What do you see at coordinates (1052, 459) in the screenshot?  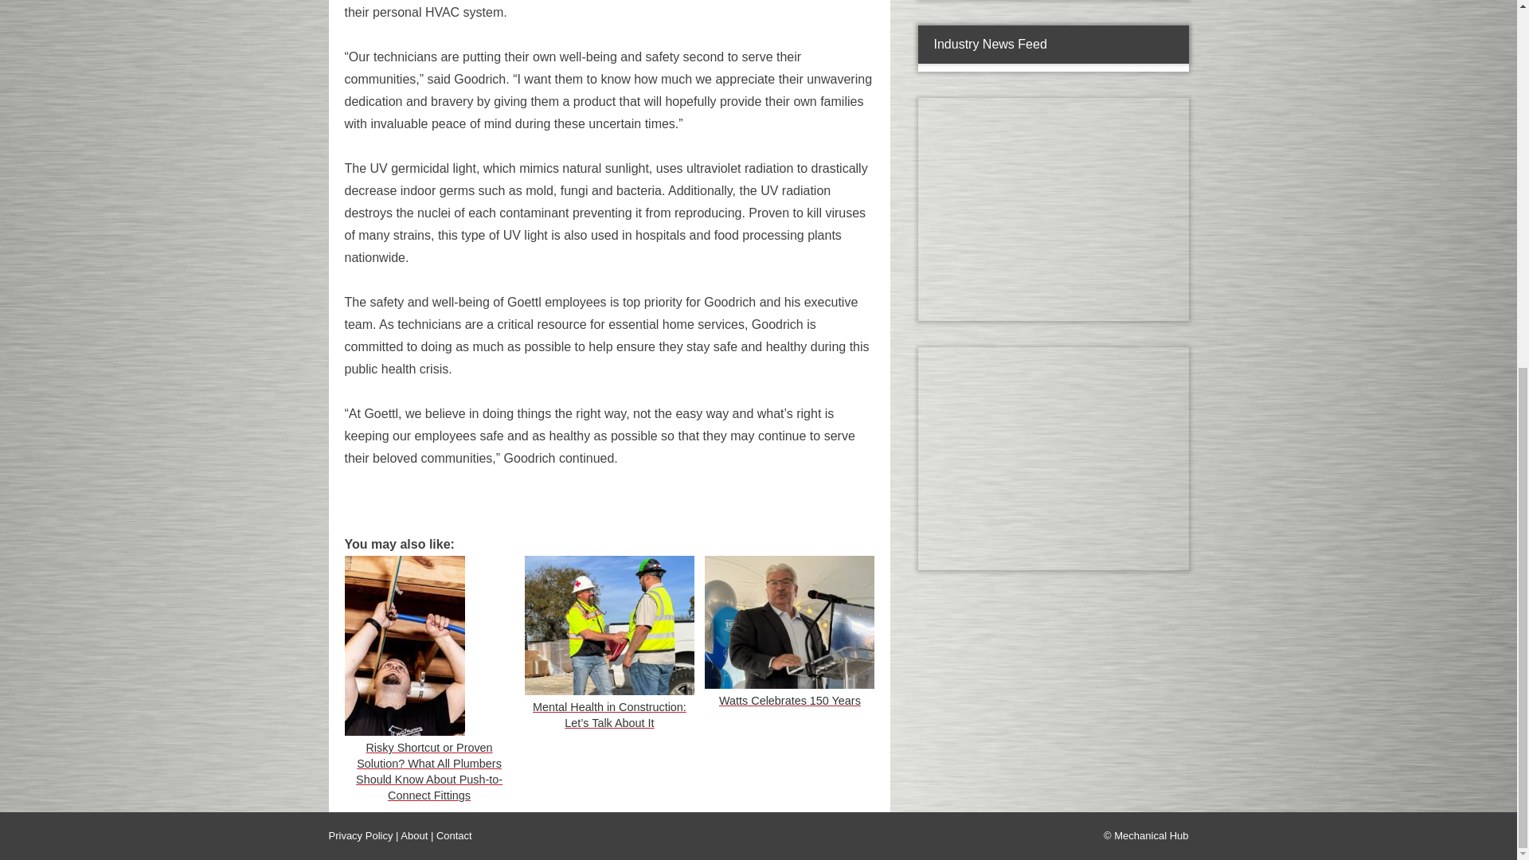 I see `3rd party ad content` at bounding box center [1052, 459].